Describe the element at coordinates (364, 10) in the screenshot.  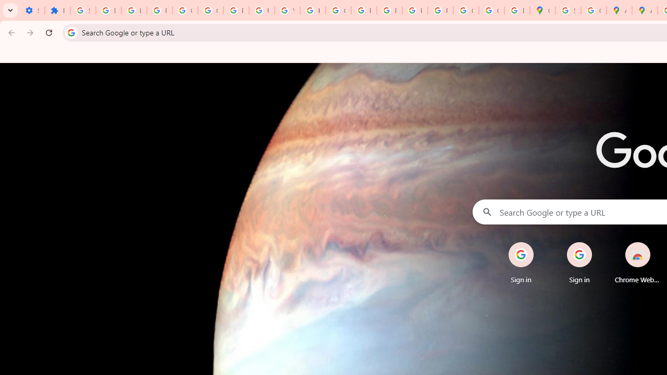
I see `Privacy Help Center - Policies Help` at that location.